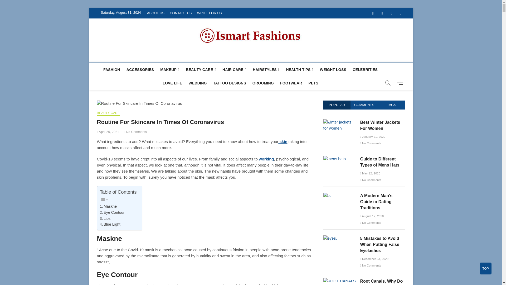 This screenshot has height=285, width=506. What do you see at coordinates (370, 173) in the screenshot?
I see `May 12, 2020` at bounding box center [370, 173].